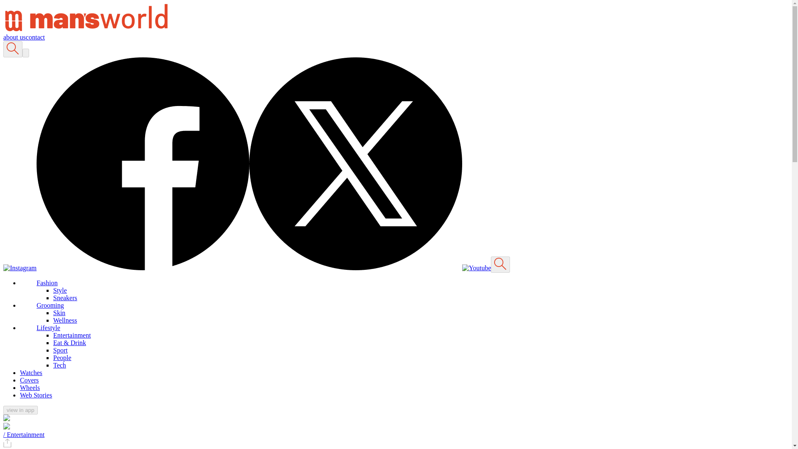 This screenshot has height=449, width=798. What do you see at coordinates (60, 365) in the screenshot?
I see `Tech` at bounding box center [60, 365].